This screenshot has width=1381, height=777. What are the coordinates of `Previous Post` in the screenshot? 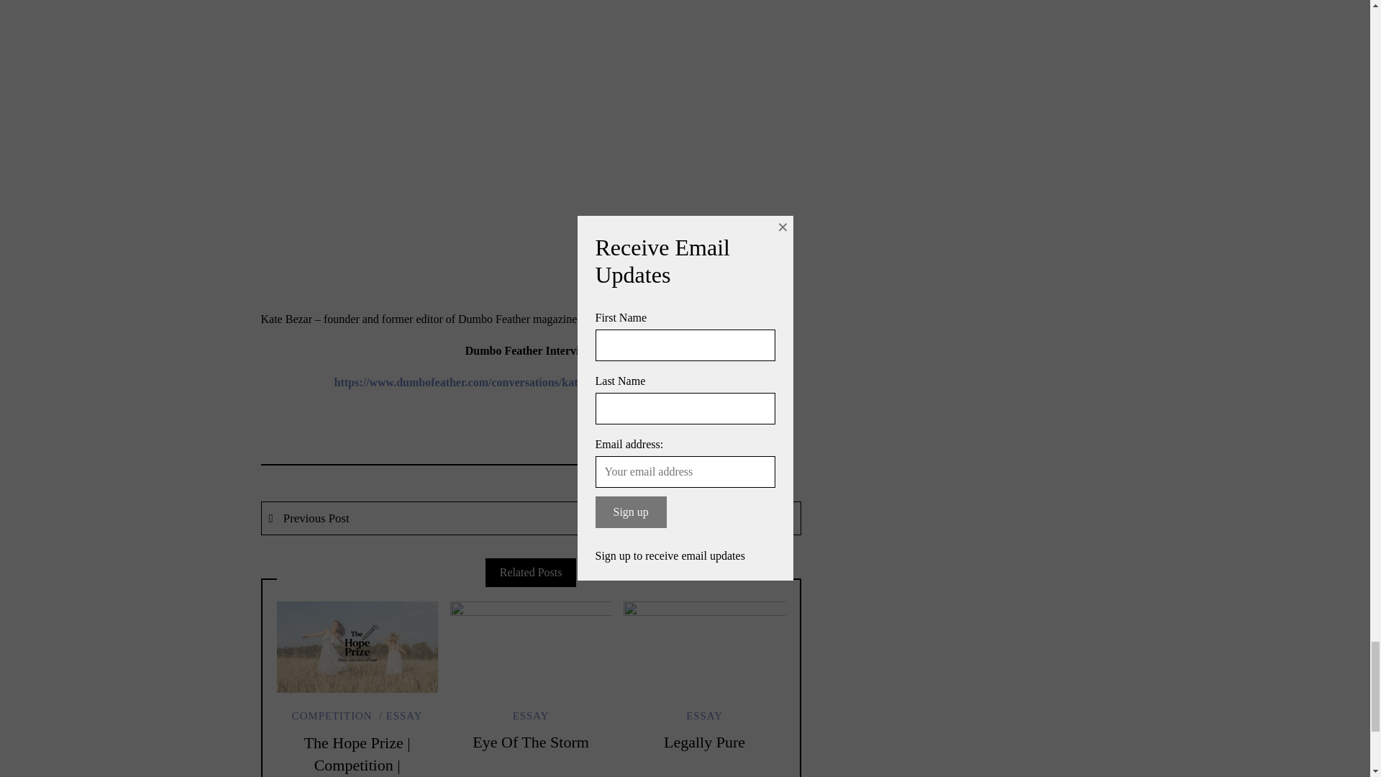 It's located at (397, 518).